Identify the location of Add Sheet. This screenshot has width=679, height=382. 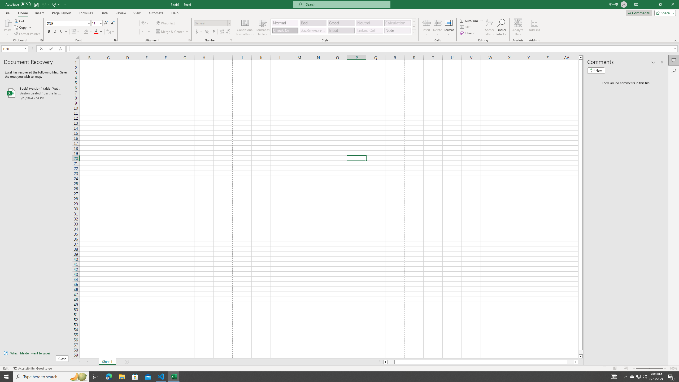
(127, 362).